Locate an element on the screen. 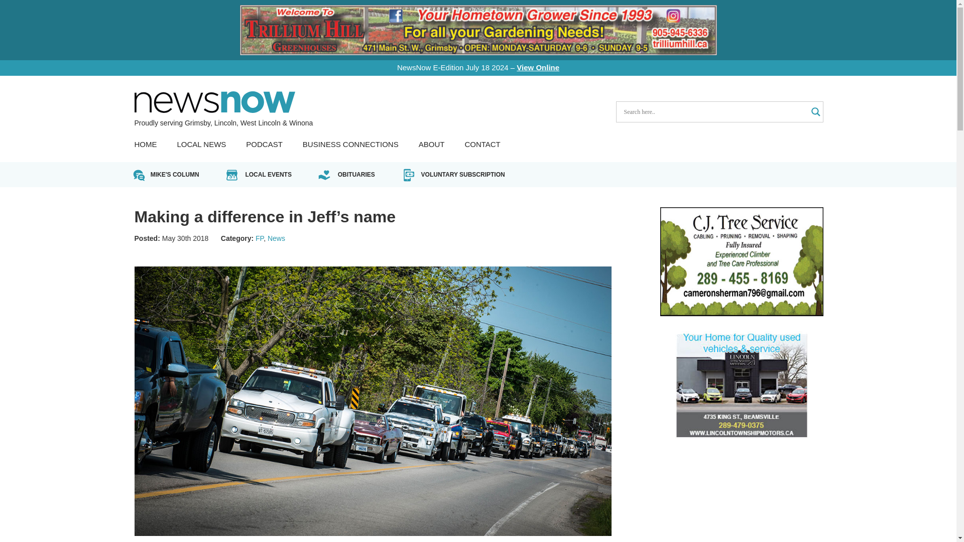  BUSINESS CONNECTIONS is located at coordinates (350, 144).